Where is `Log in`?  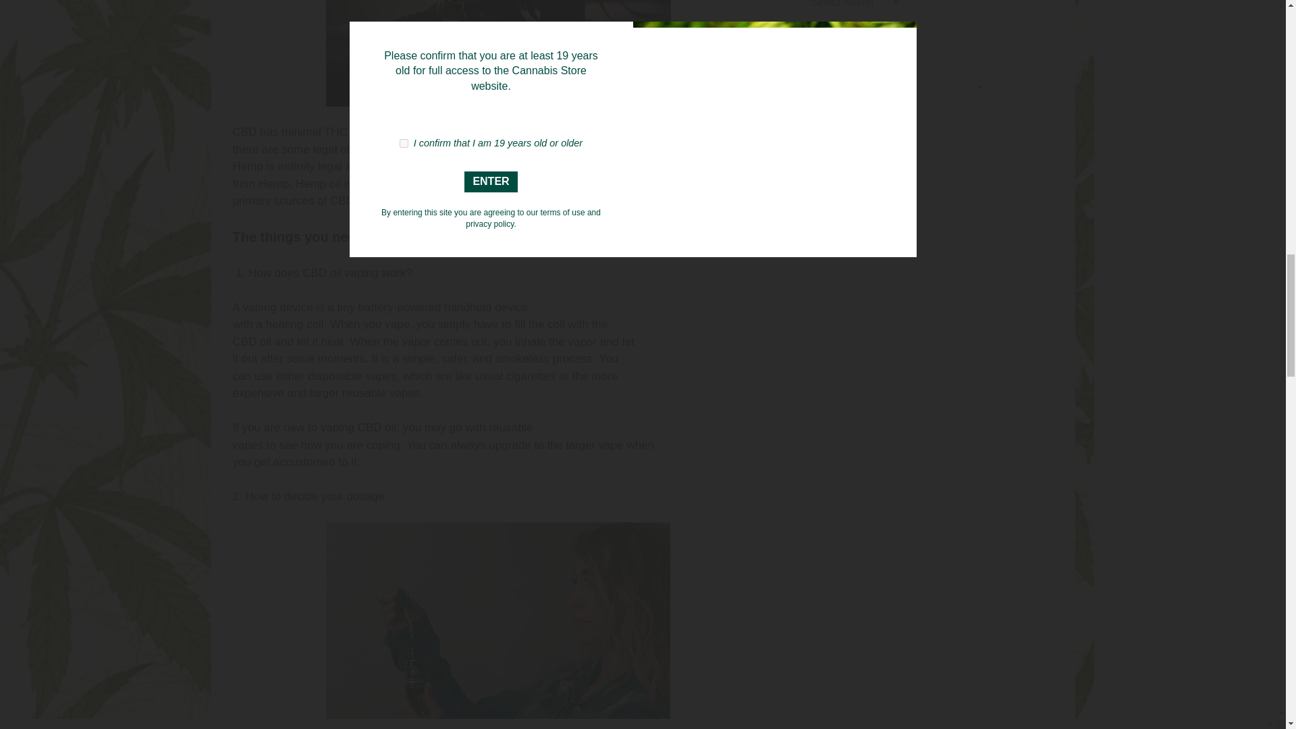
Log in is located at coordinates (839, 173).